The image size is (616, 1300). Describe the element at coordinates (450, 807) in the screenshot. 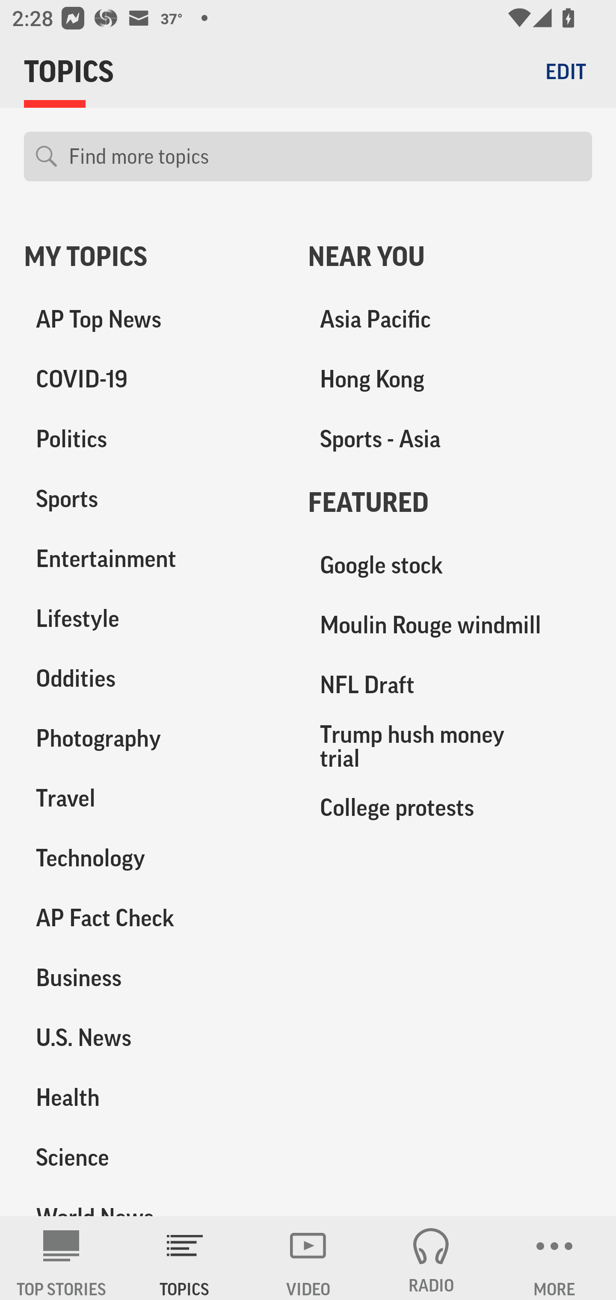

I see `College protests` at that location.